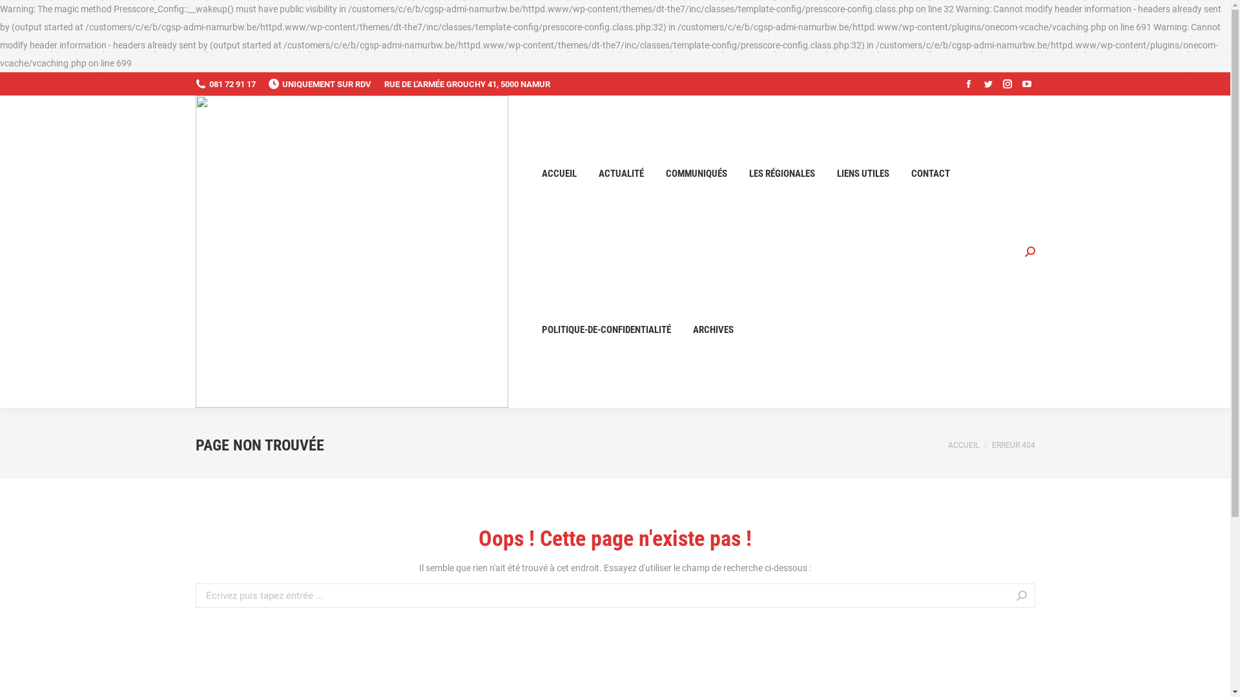 The height and width of the screenshot is (697, 1240). What do you see at coordinates (1058, 597) in the screenshot?
I see `Aller !` at bounding box center [1058, 597].